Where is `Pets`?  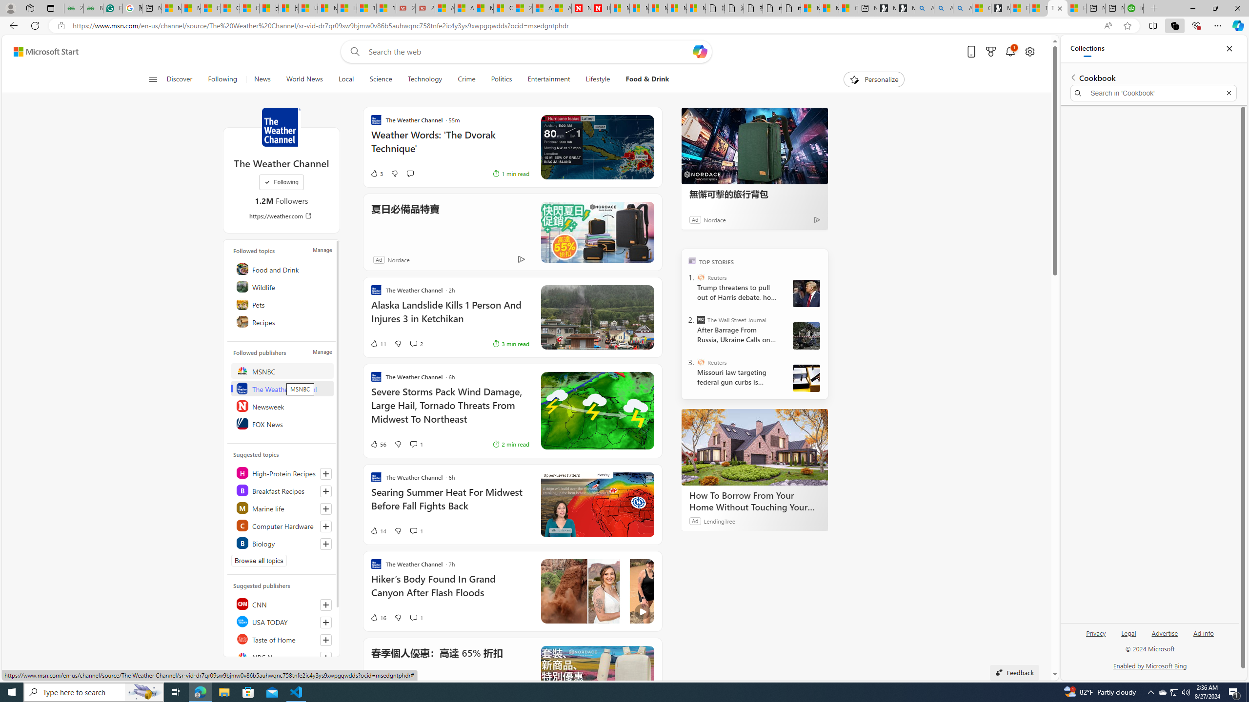 Pets is located at coordinates (282, 304).